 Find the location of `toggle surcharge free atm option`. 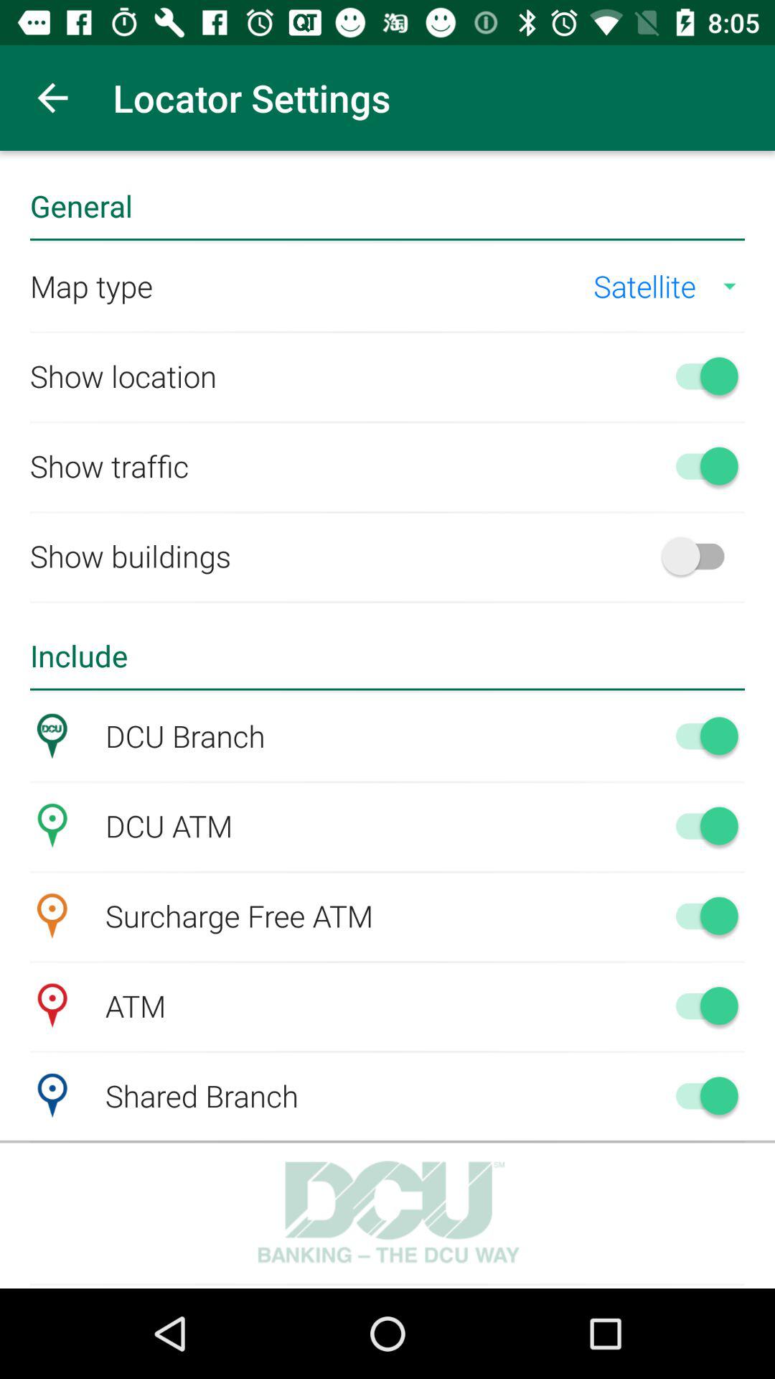

toggle surcharge free atm option is located at coordinates (700, 916).